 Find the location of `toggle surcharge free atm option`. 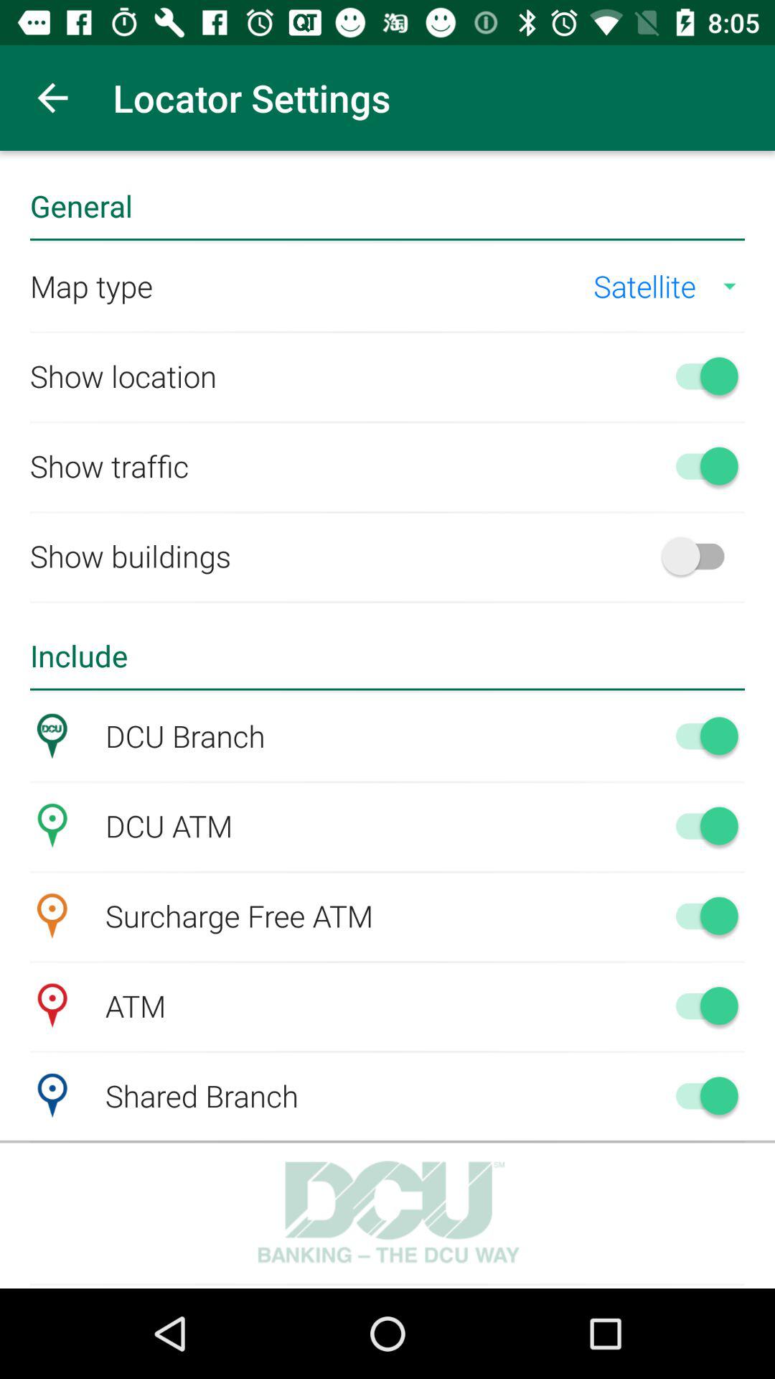

toggle surcharge free atm option is located at coordinates (700, 916).